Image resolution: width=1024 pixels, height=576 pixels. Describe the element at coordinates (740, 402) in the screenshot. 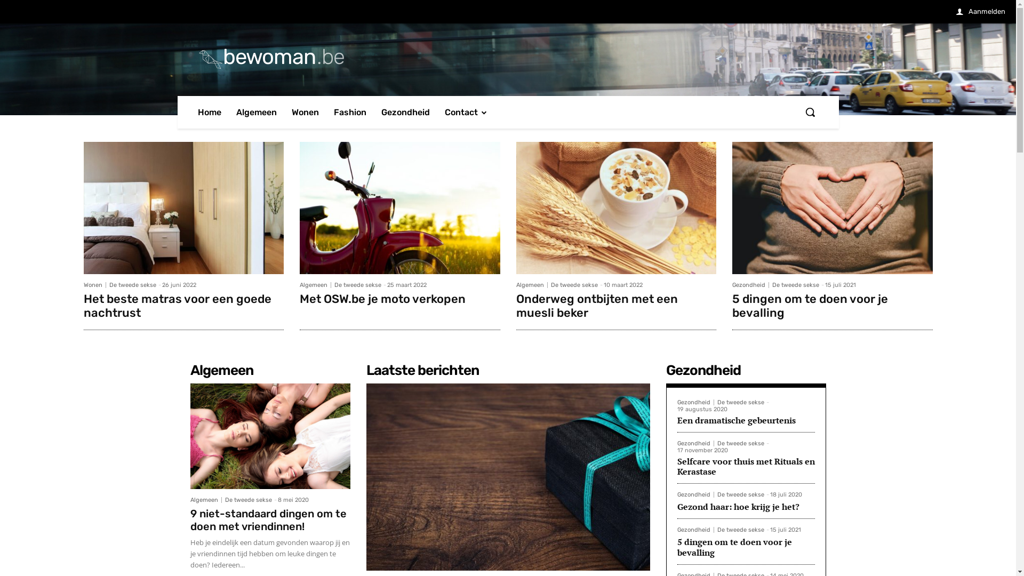

I see `De tweede sekse` at that location.